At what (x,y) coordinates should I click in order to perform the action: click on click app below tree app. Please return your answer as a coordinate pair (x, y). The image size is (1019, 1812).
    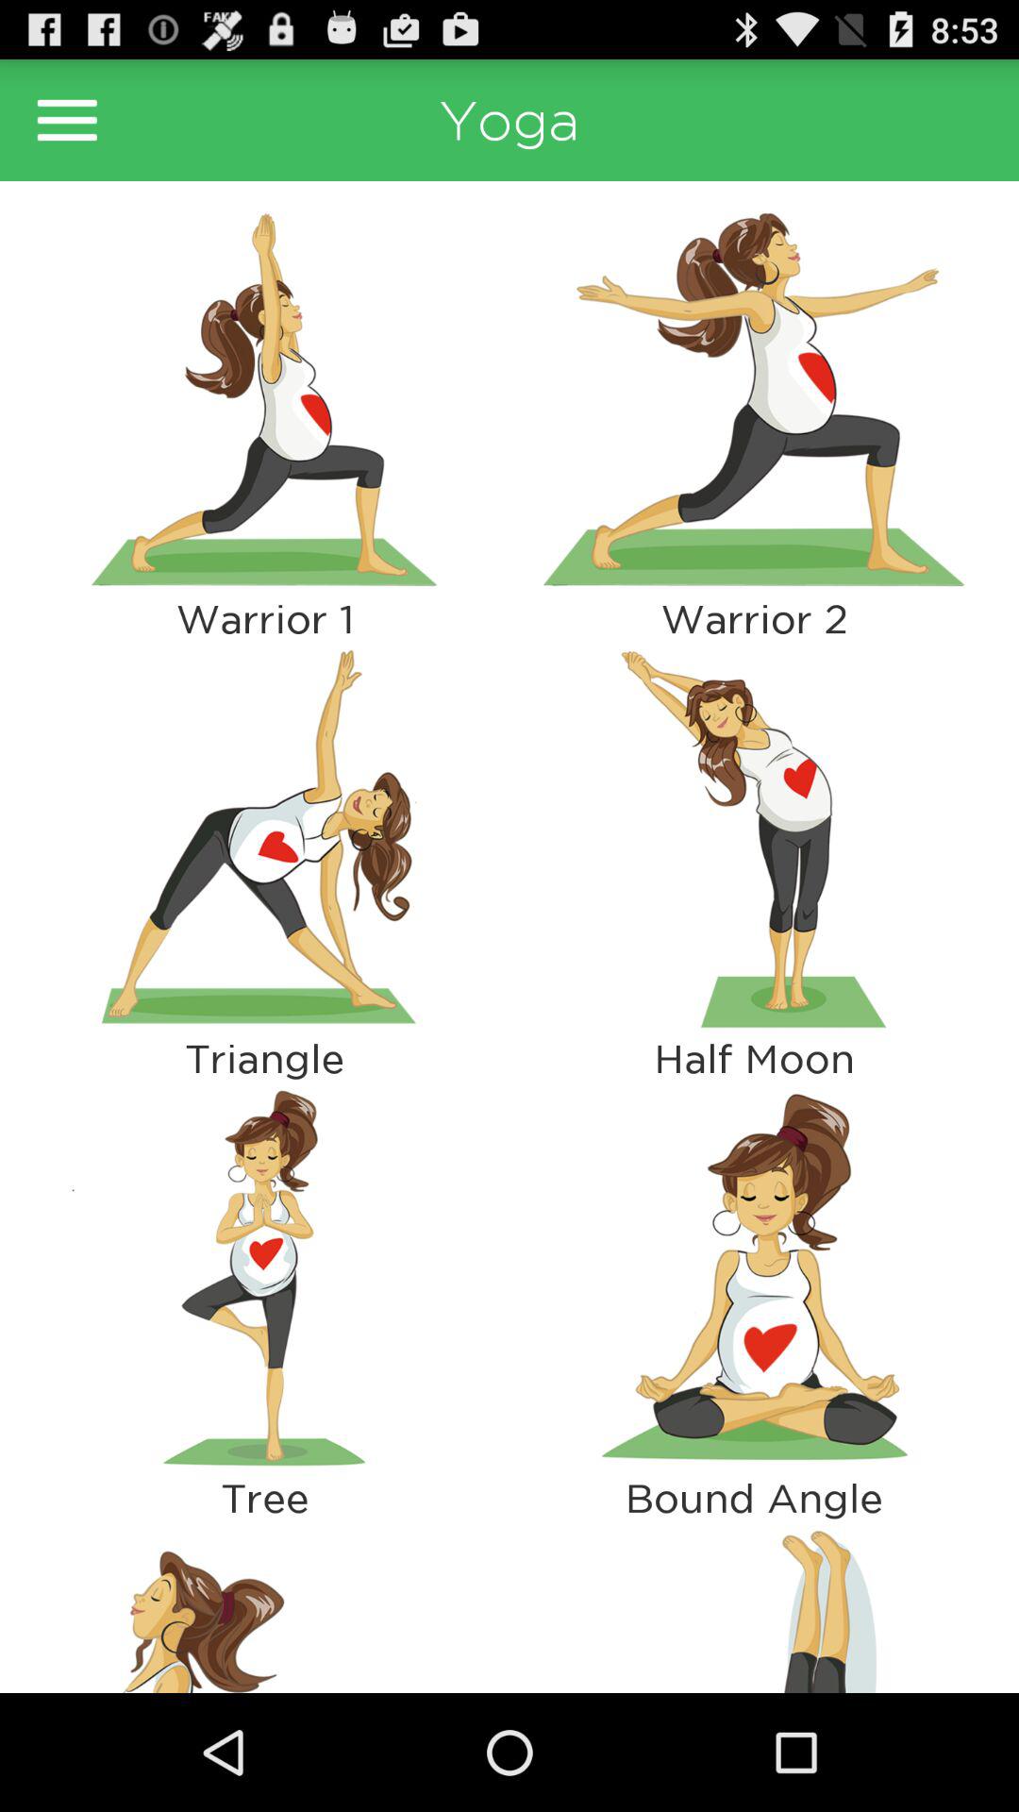
    Looking at the image, I should click on (754, 1606).